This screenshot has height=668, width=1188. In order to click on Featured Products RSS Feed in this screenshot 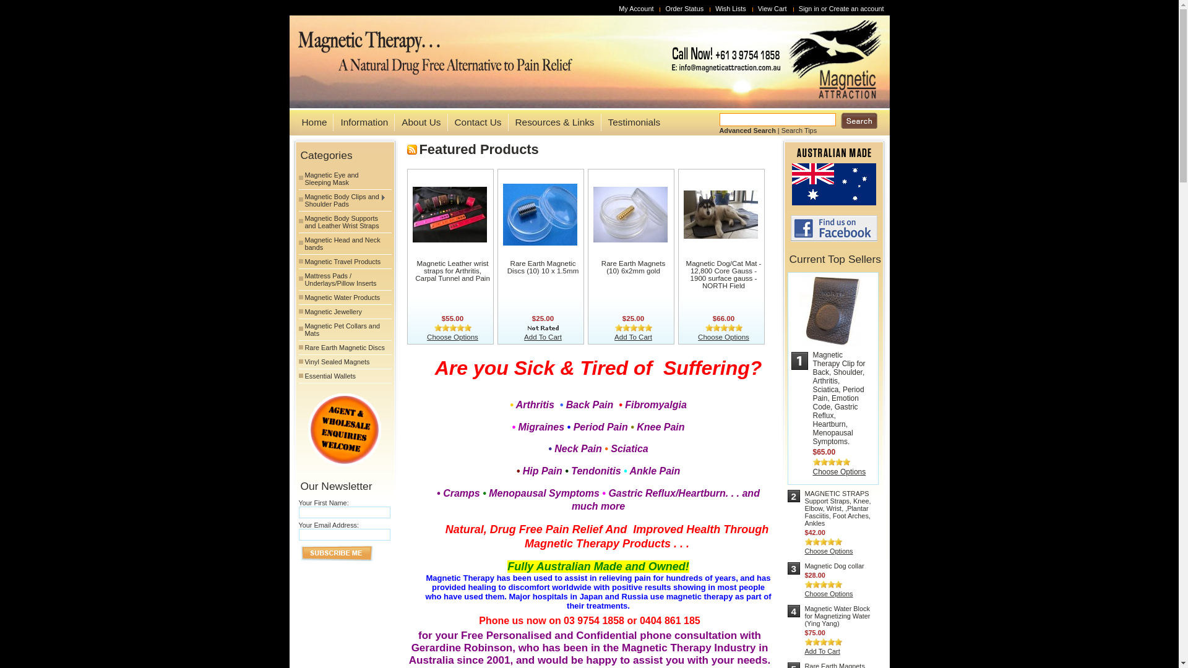, I will do `click(412, 150)`.